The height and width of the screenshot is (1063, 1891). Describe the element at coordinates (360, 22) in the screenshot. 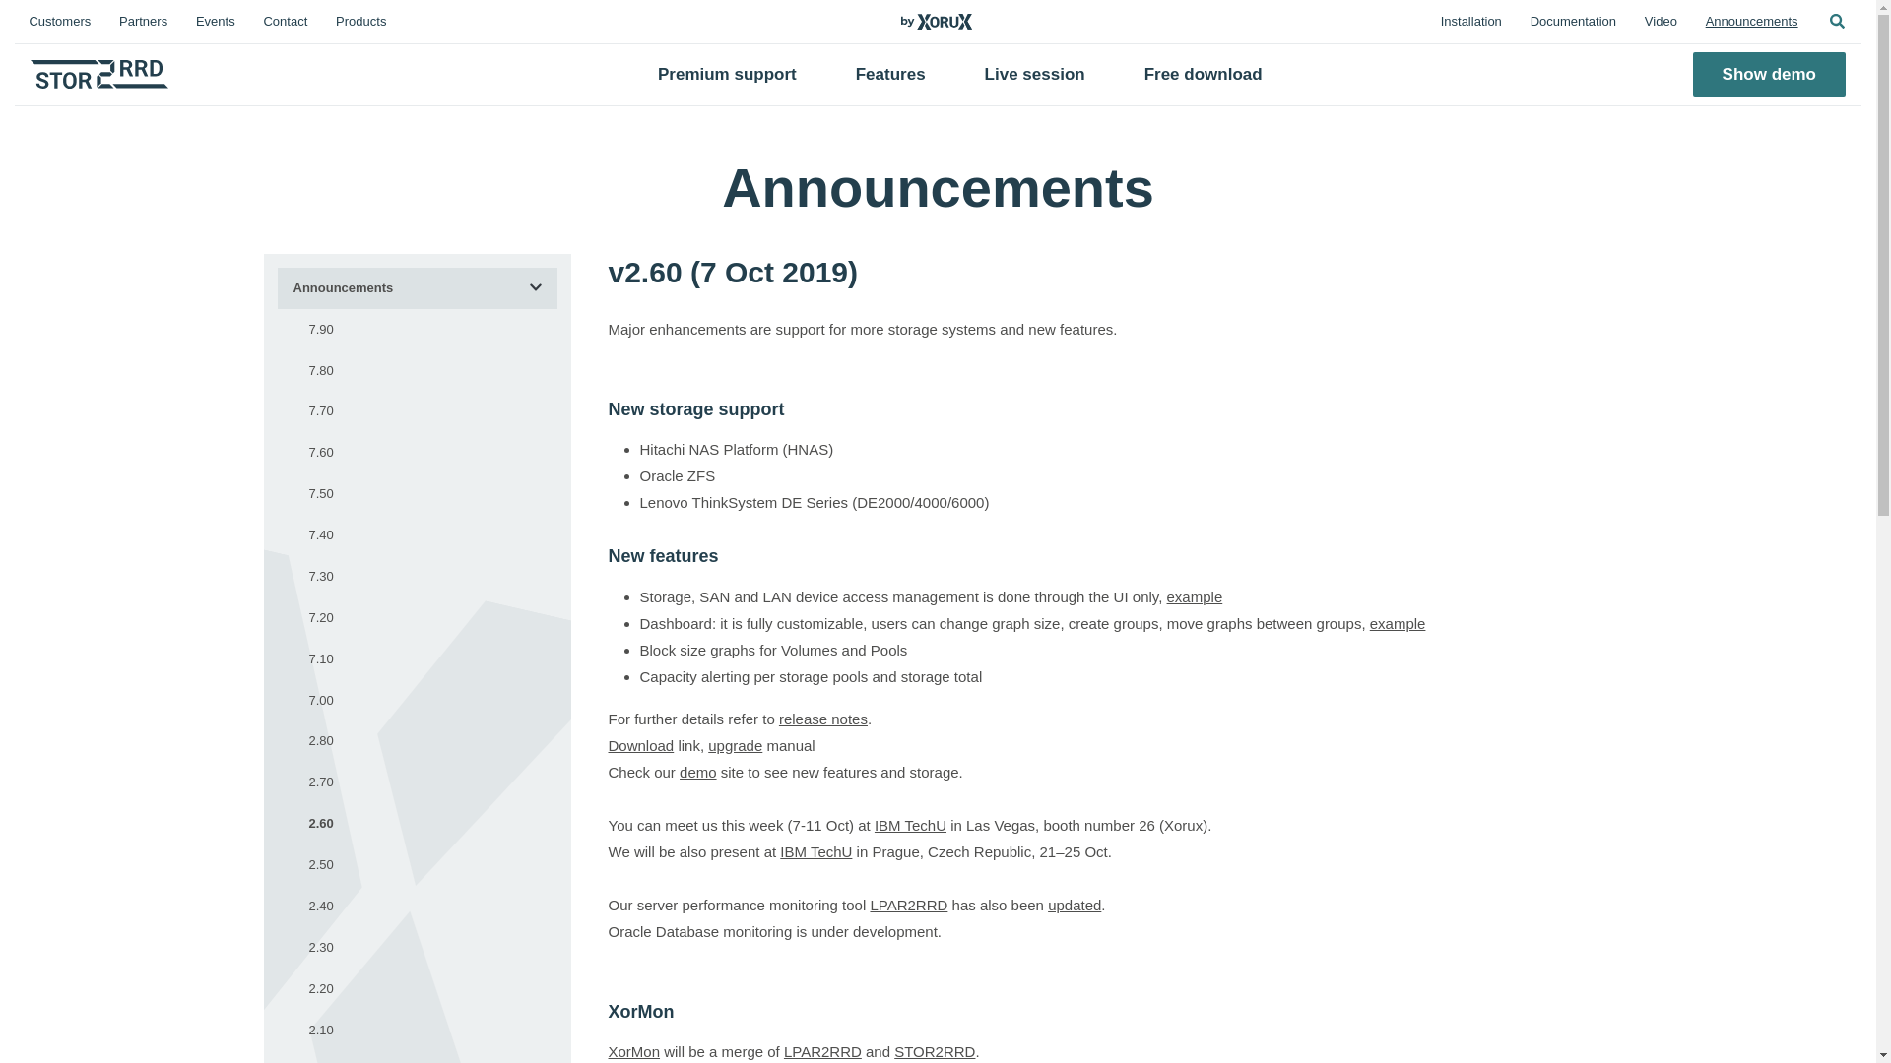

I see `Products` at that location.